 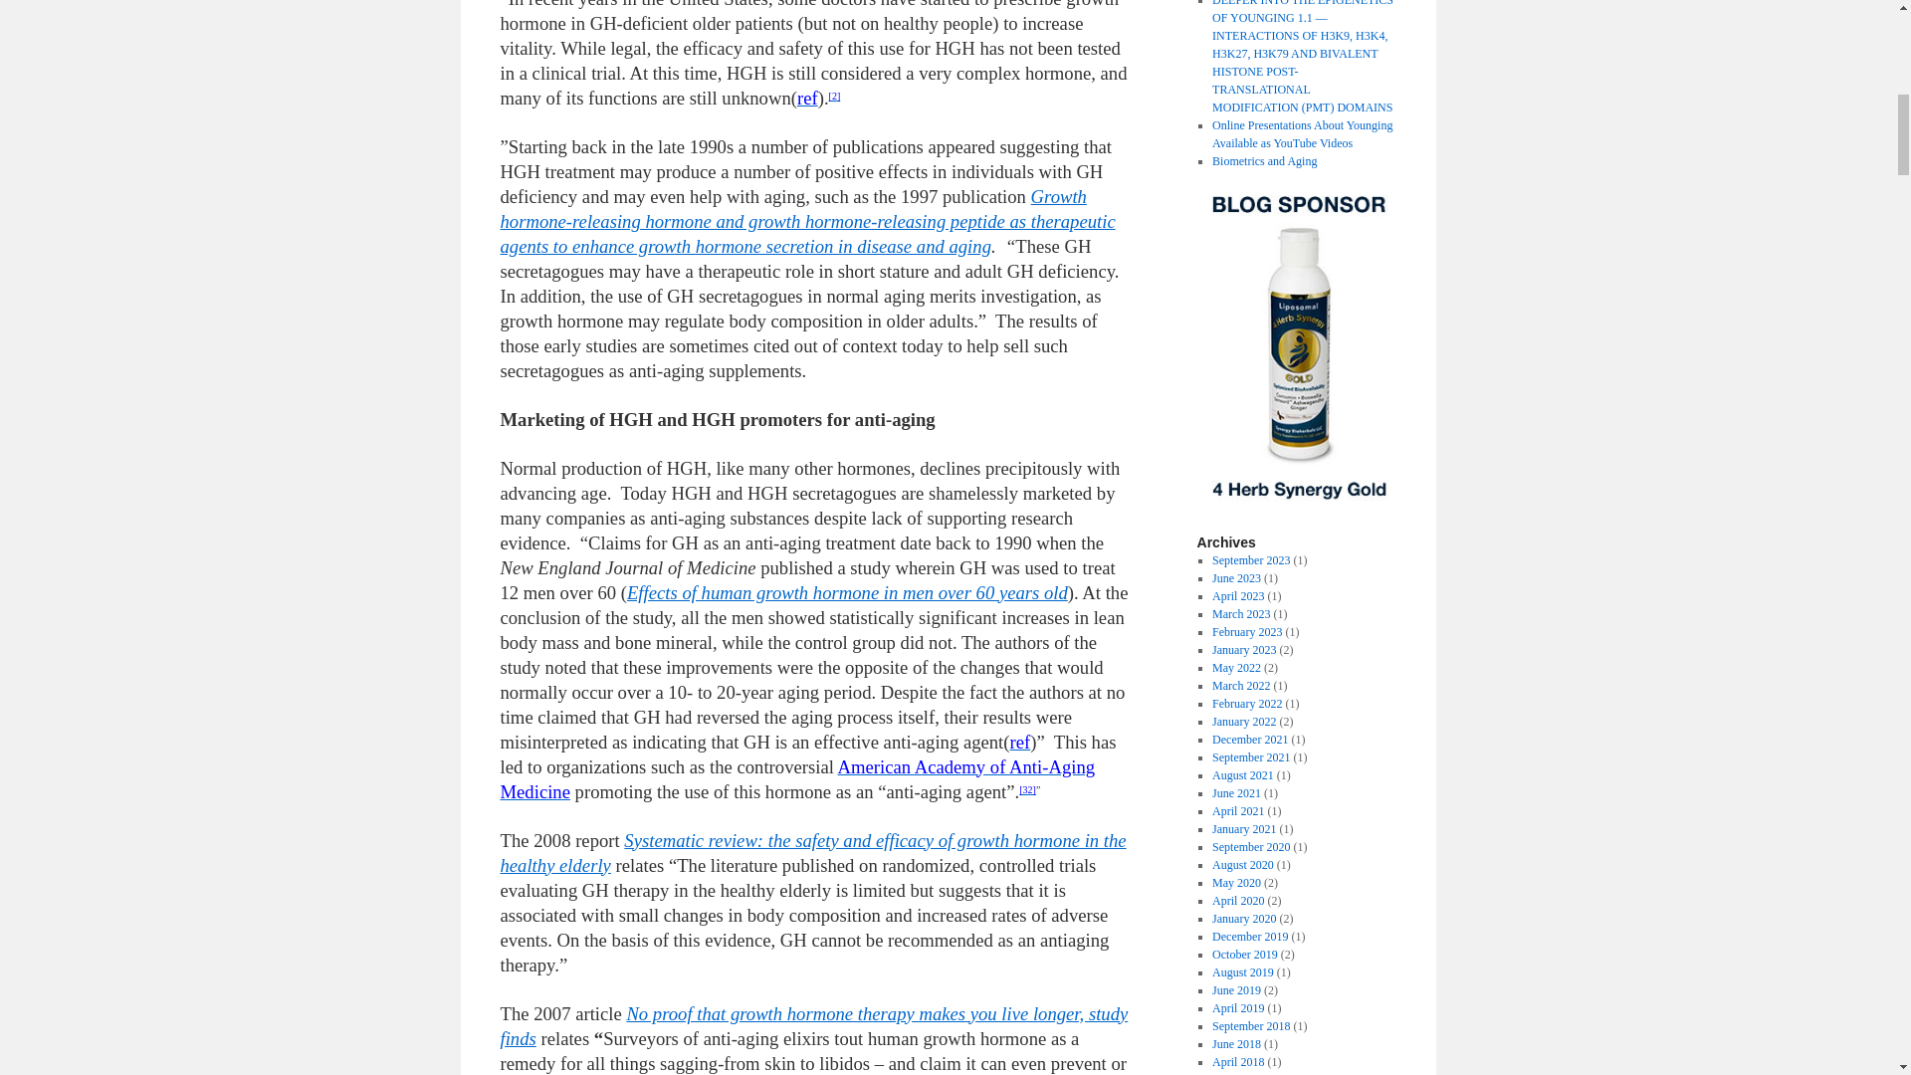 I want to click on American Academy of Anti-Aging Medicine, so click(x=796, y=778).